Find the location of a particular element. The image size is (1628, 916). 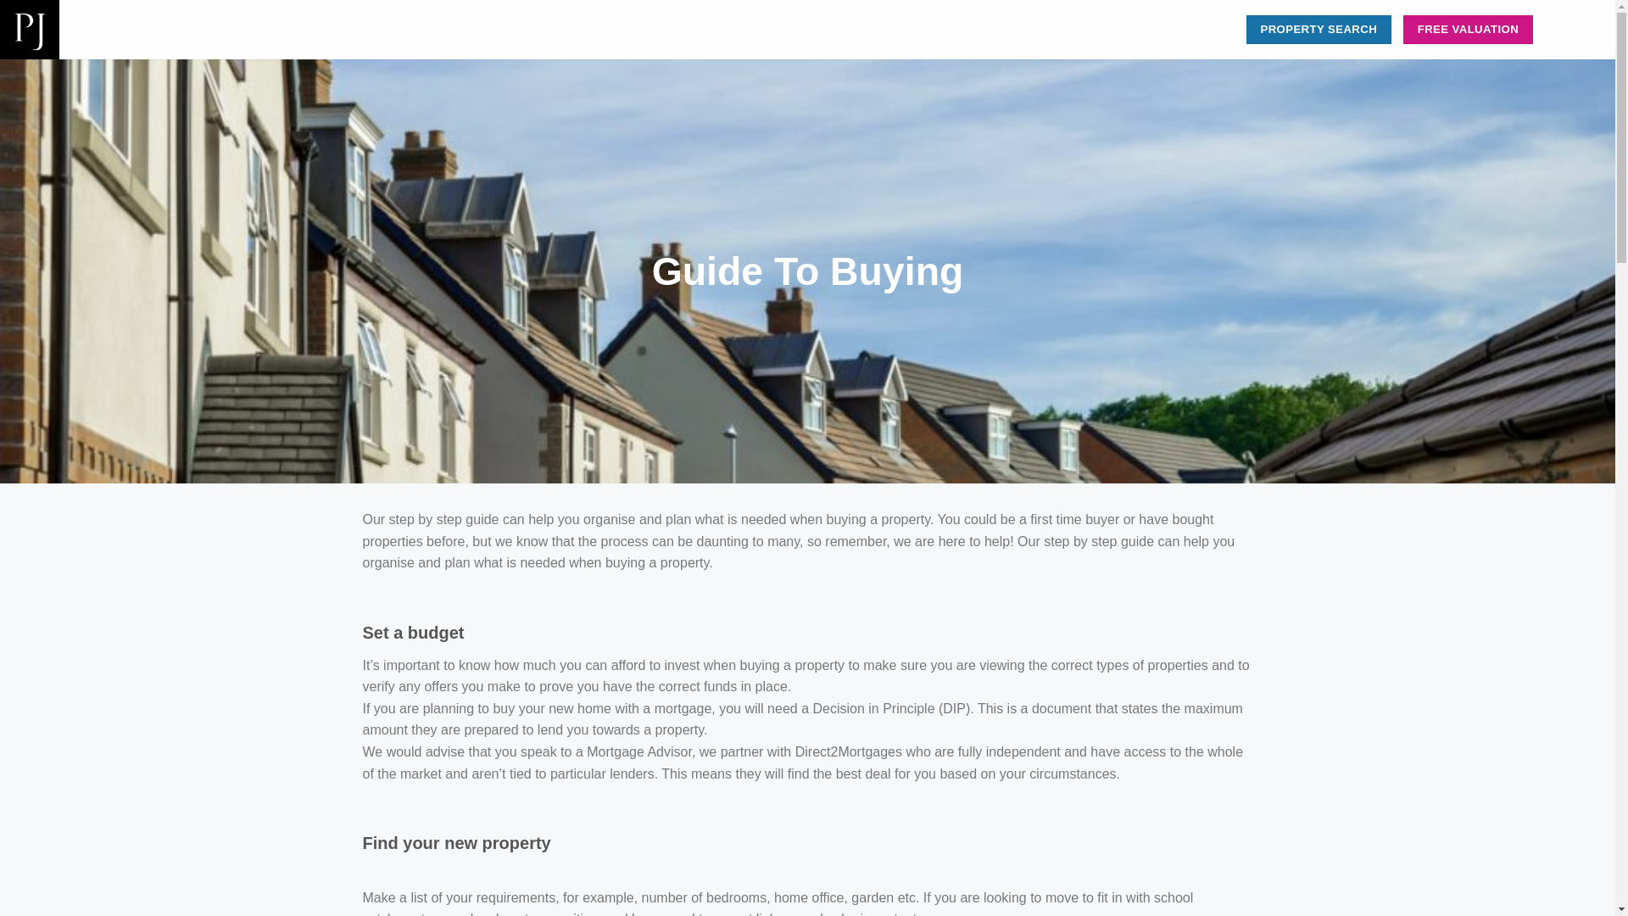

PROPERTY SEARCH is located at coordinates (1319, 29).